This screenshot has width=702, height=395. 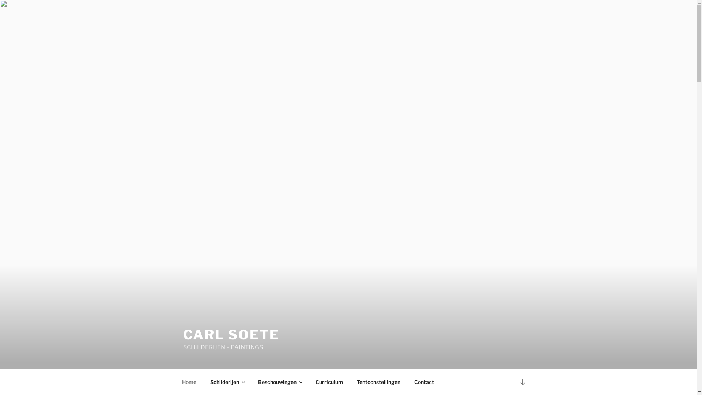 What do you see at coordinates (189, 382) in the screenshot?
I see `Home` at bounding box center [189, 382].